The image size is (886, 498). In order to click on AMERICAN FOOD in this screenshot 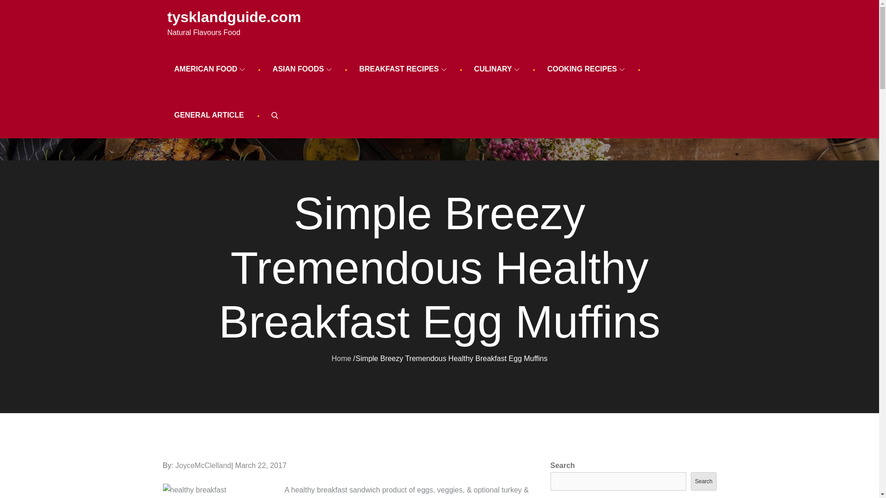, I will do `click(210, 69)`.